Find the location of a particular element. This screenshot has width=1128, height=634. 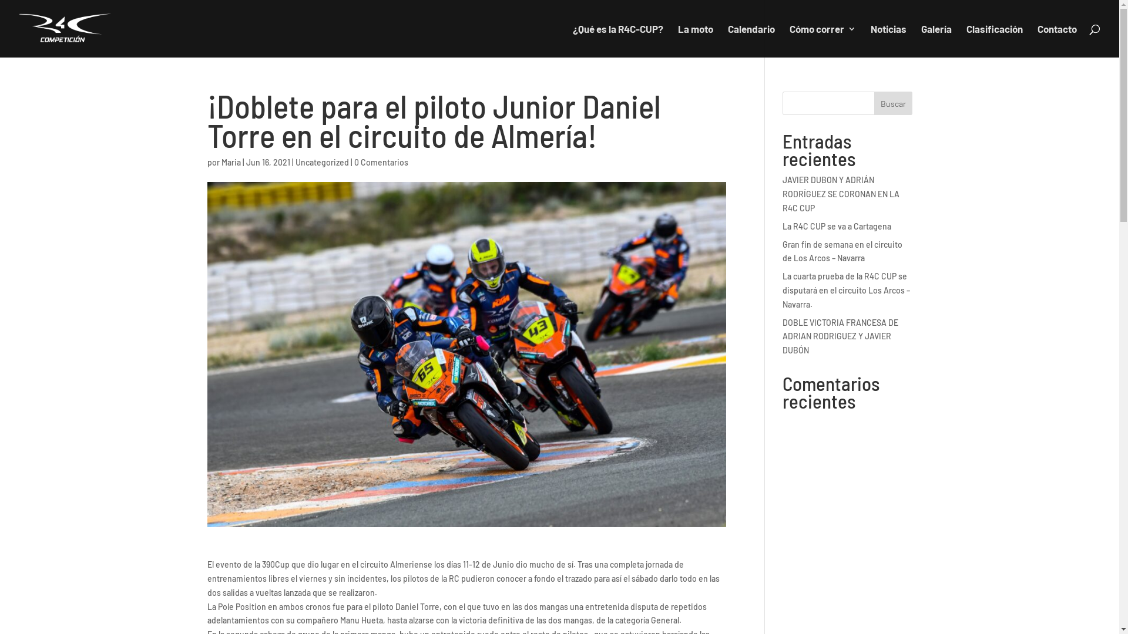

Calendario is located at coordinates (751, 41).